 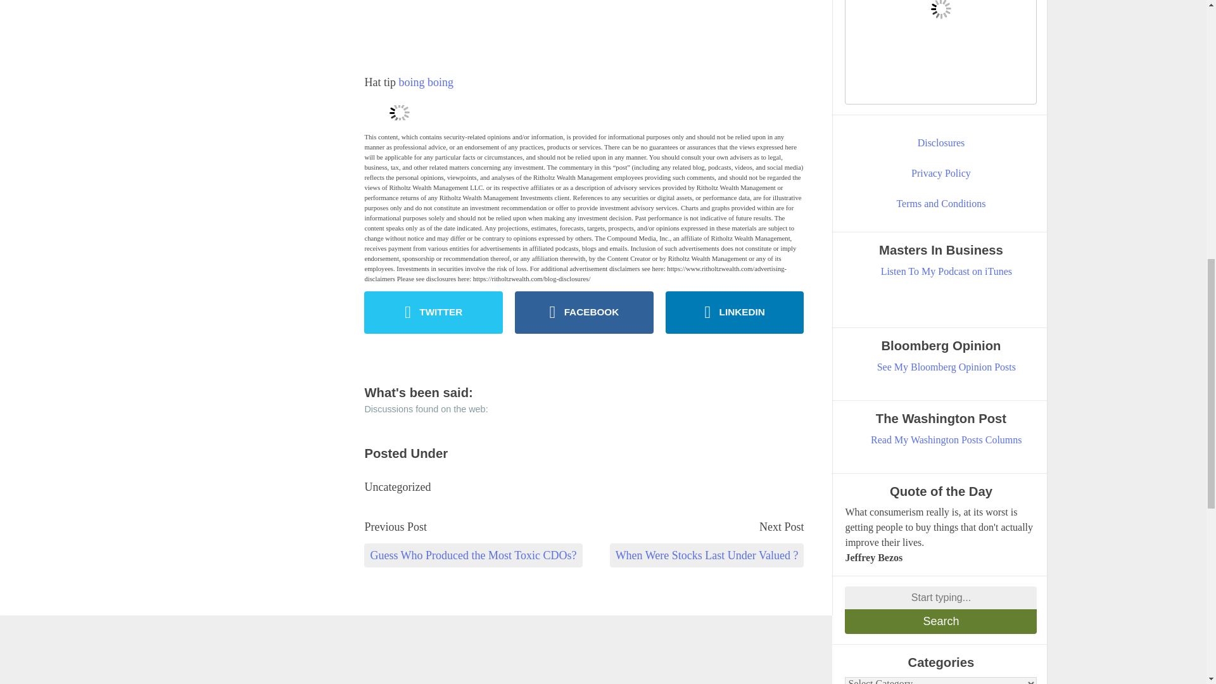 I want to click on Listen To My Podcast on iTunes, so click(x=946, y=271).